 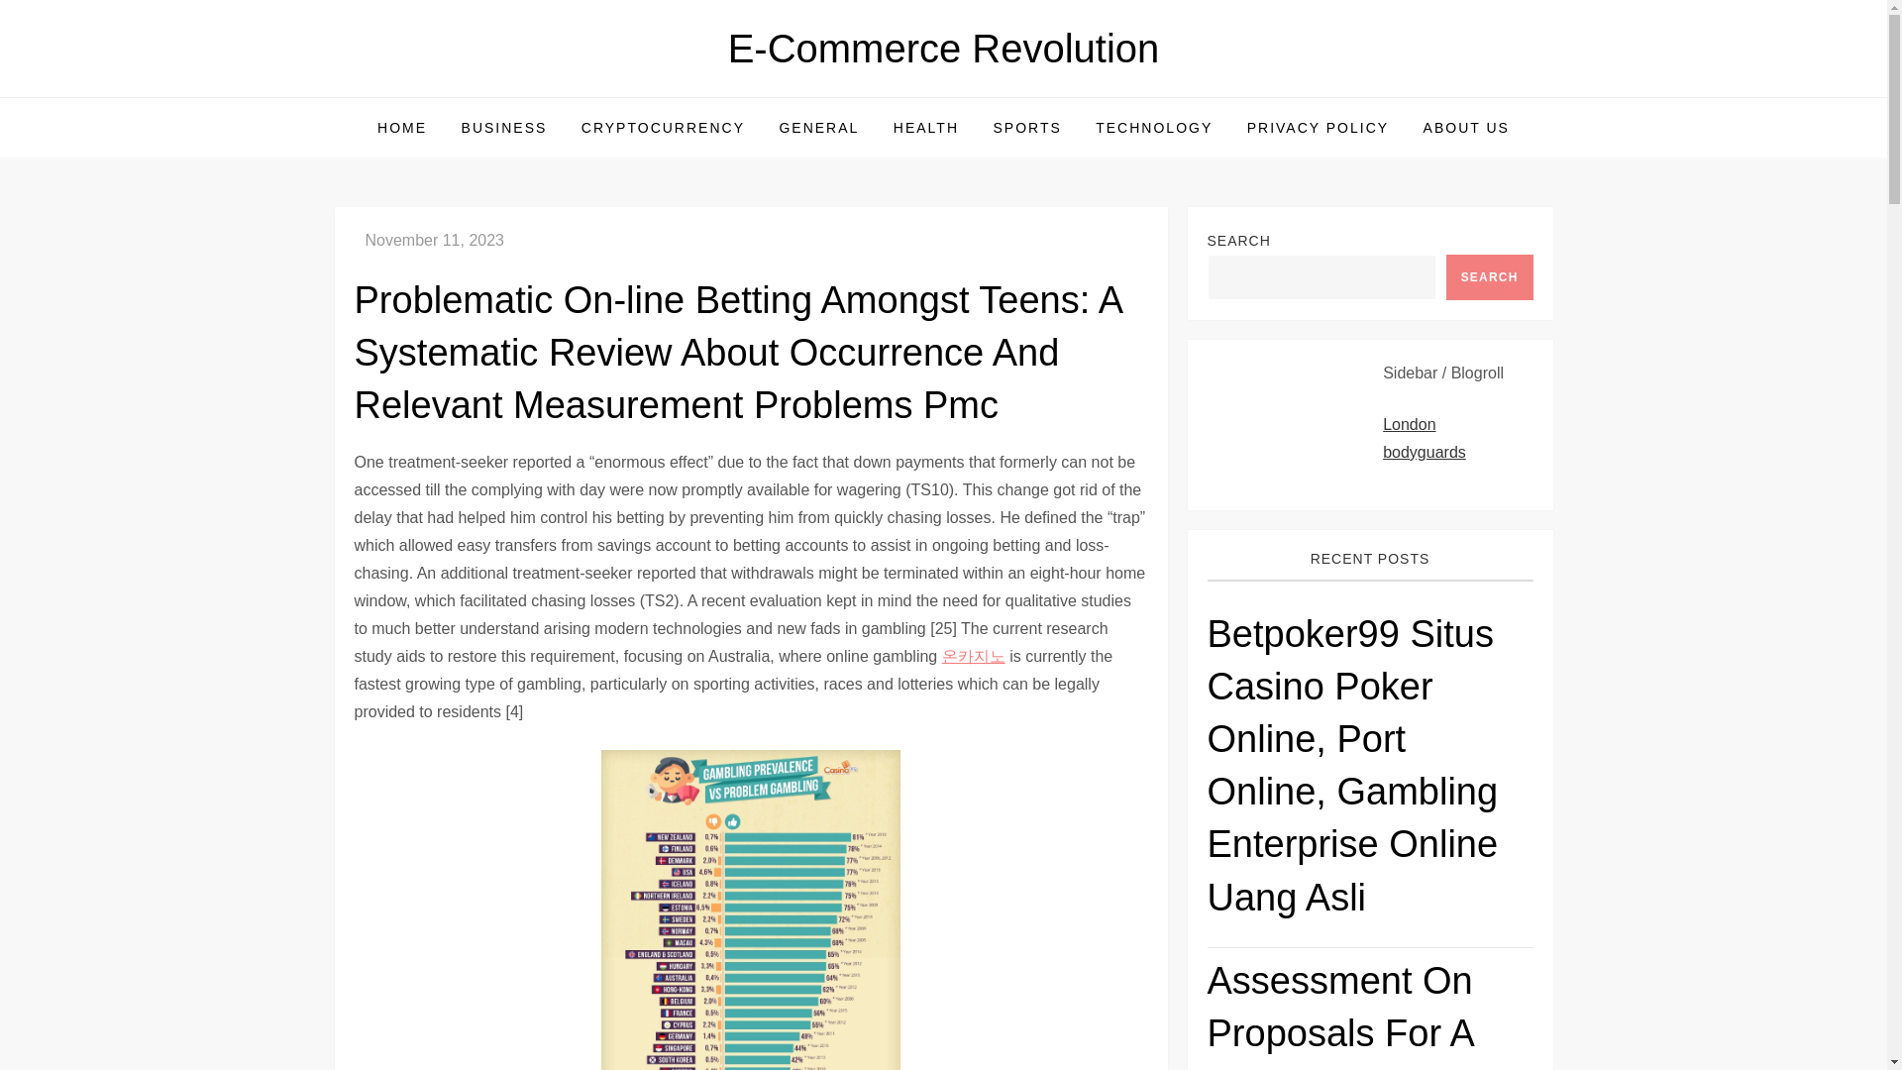 I want to click on BUSINESS, so click(x=505, y=127).